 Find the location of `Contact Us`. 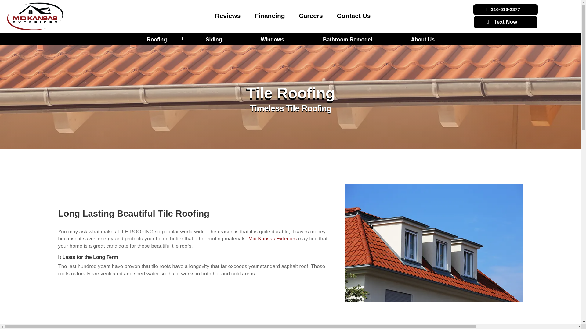

Contact Us is located at coordinates (354, 15).